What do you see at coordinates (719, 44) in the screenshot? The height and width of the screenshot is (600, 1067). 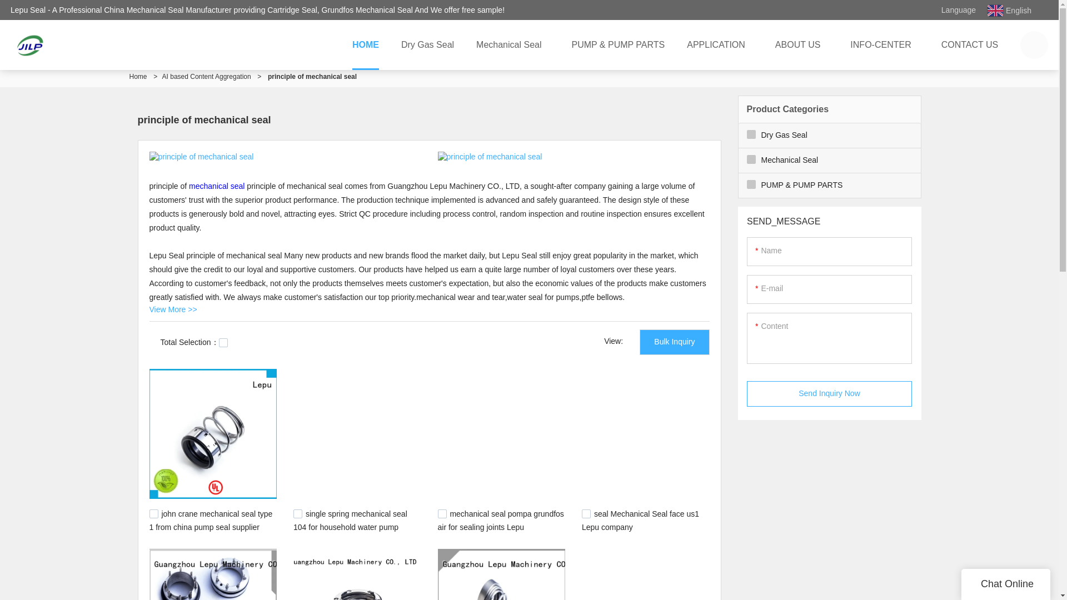 I see `APPLICATION` at bounding box center [719, 44].